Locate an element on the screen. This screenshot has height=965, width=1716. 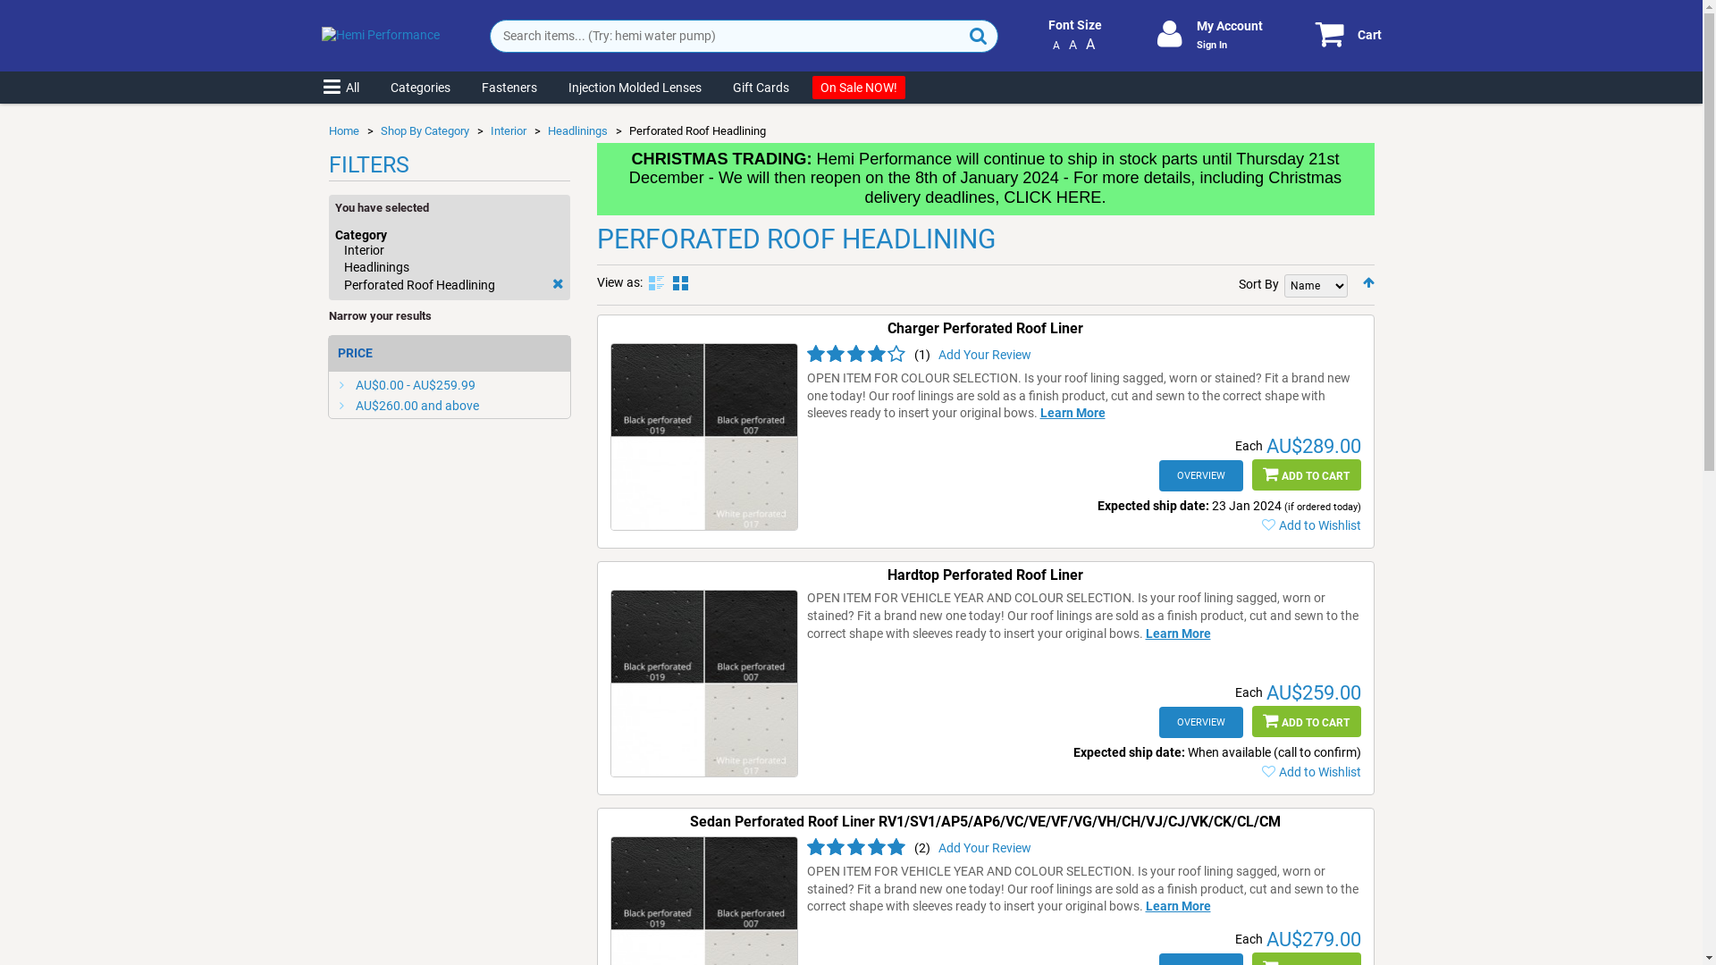
Add to Wishlist is located at coordinates (1309, 525).